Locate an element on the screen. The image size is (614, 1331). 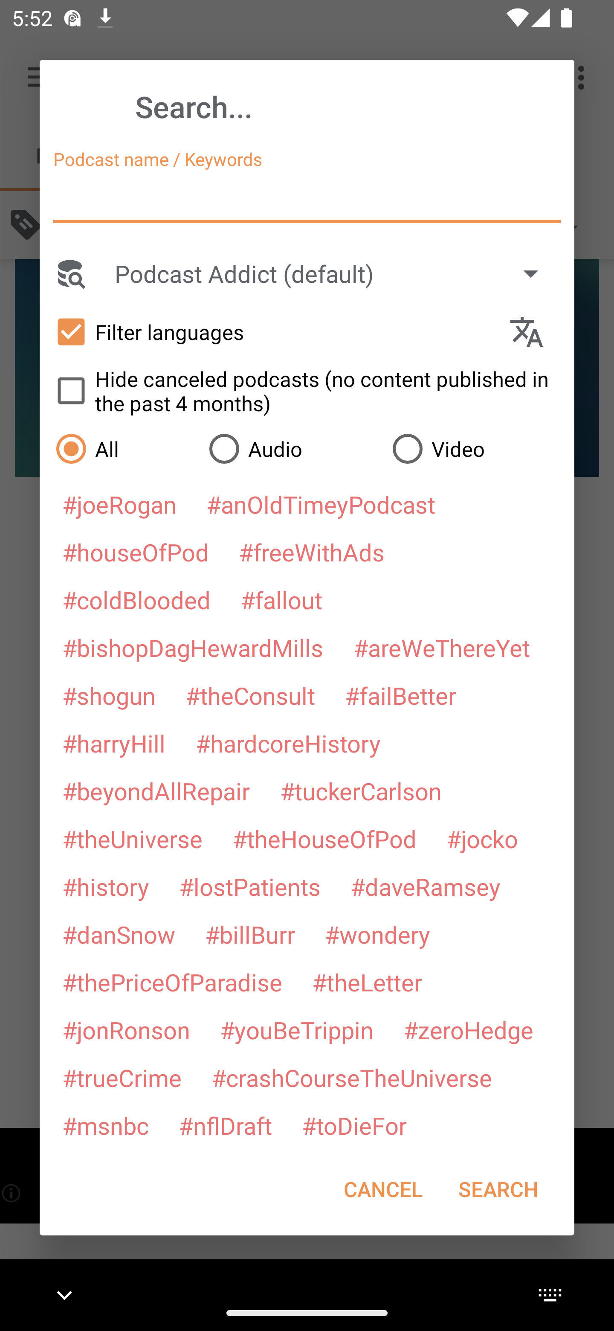
#theHouseOfPod is located at coordinates (324, 839).